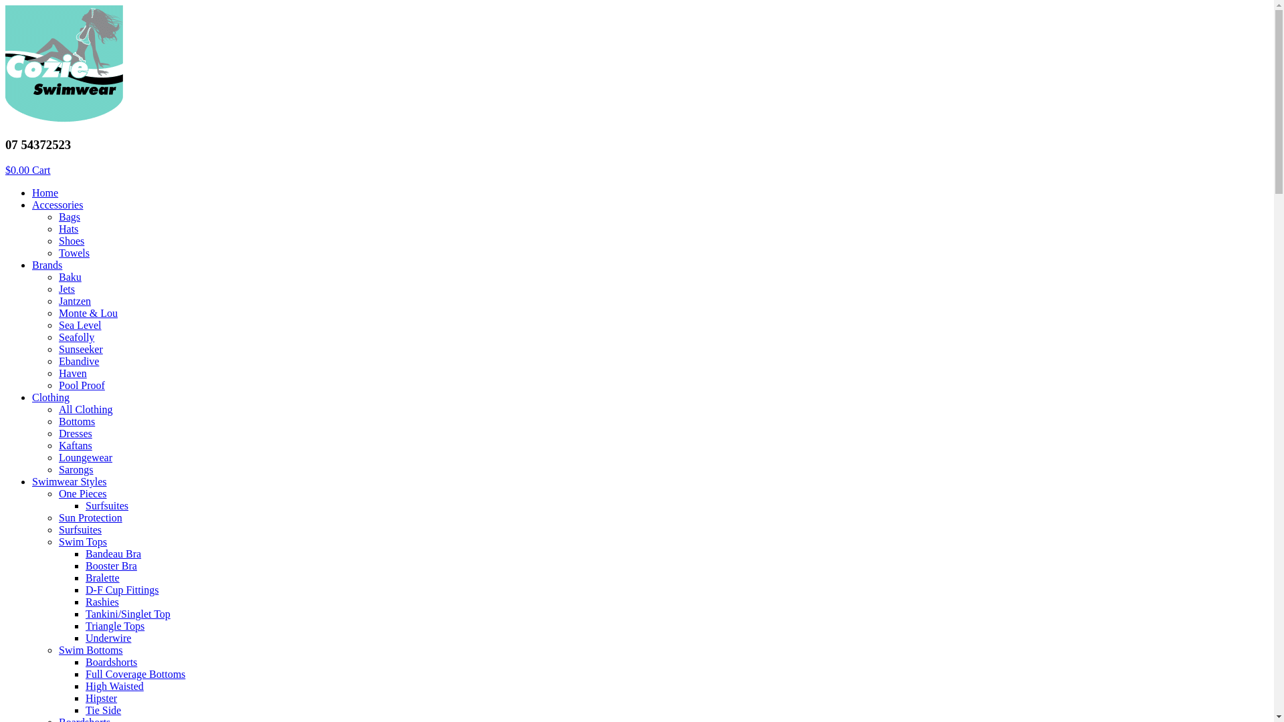 The height and width of the screenshot is (722, 1284). Describe the element at coordinates (58, 205) in the screenshot. I see `Accessories` at that location.